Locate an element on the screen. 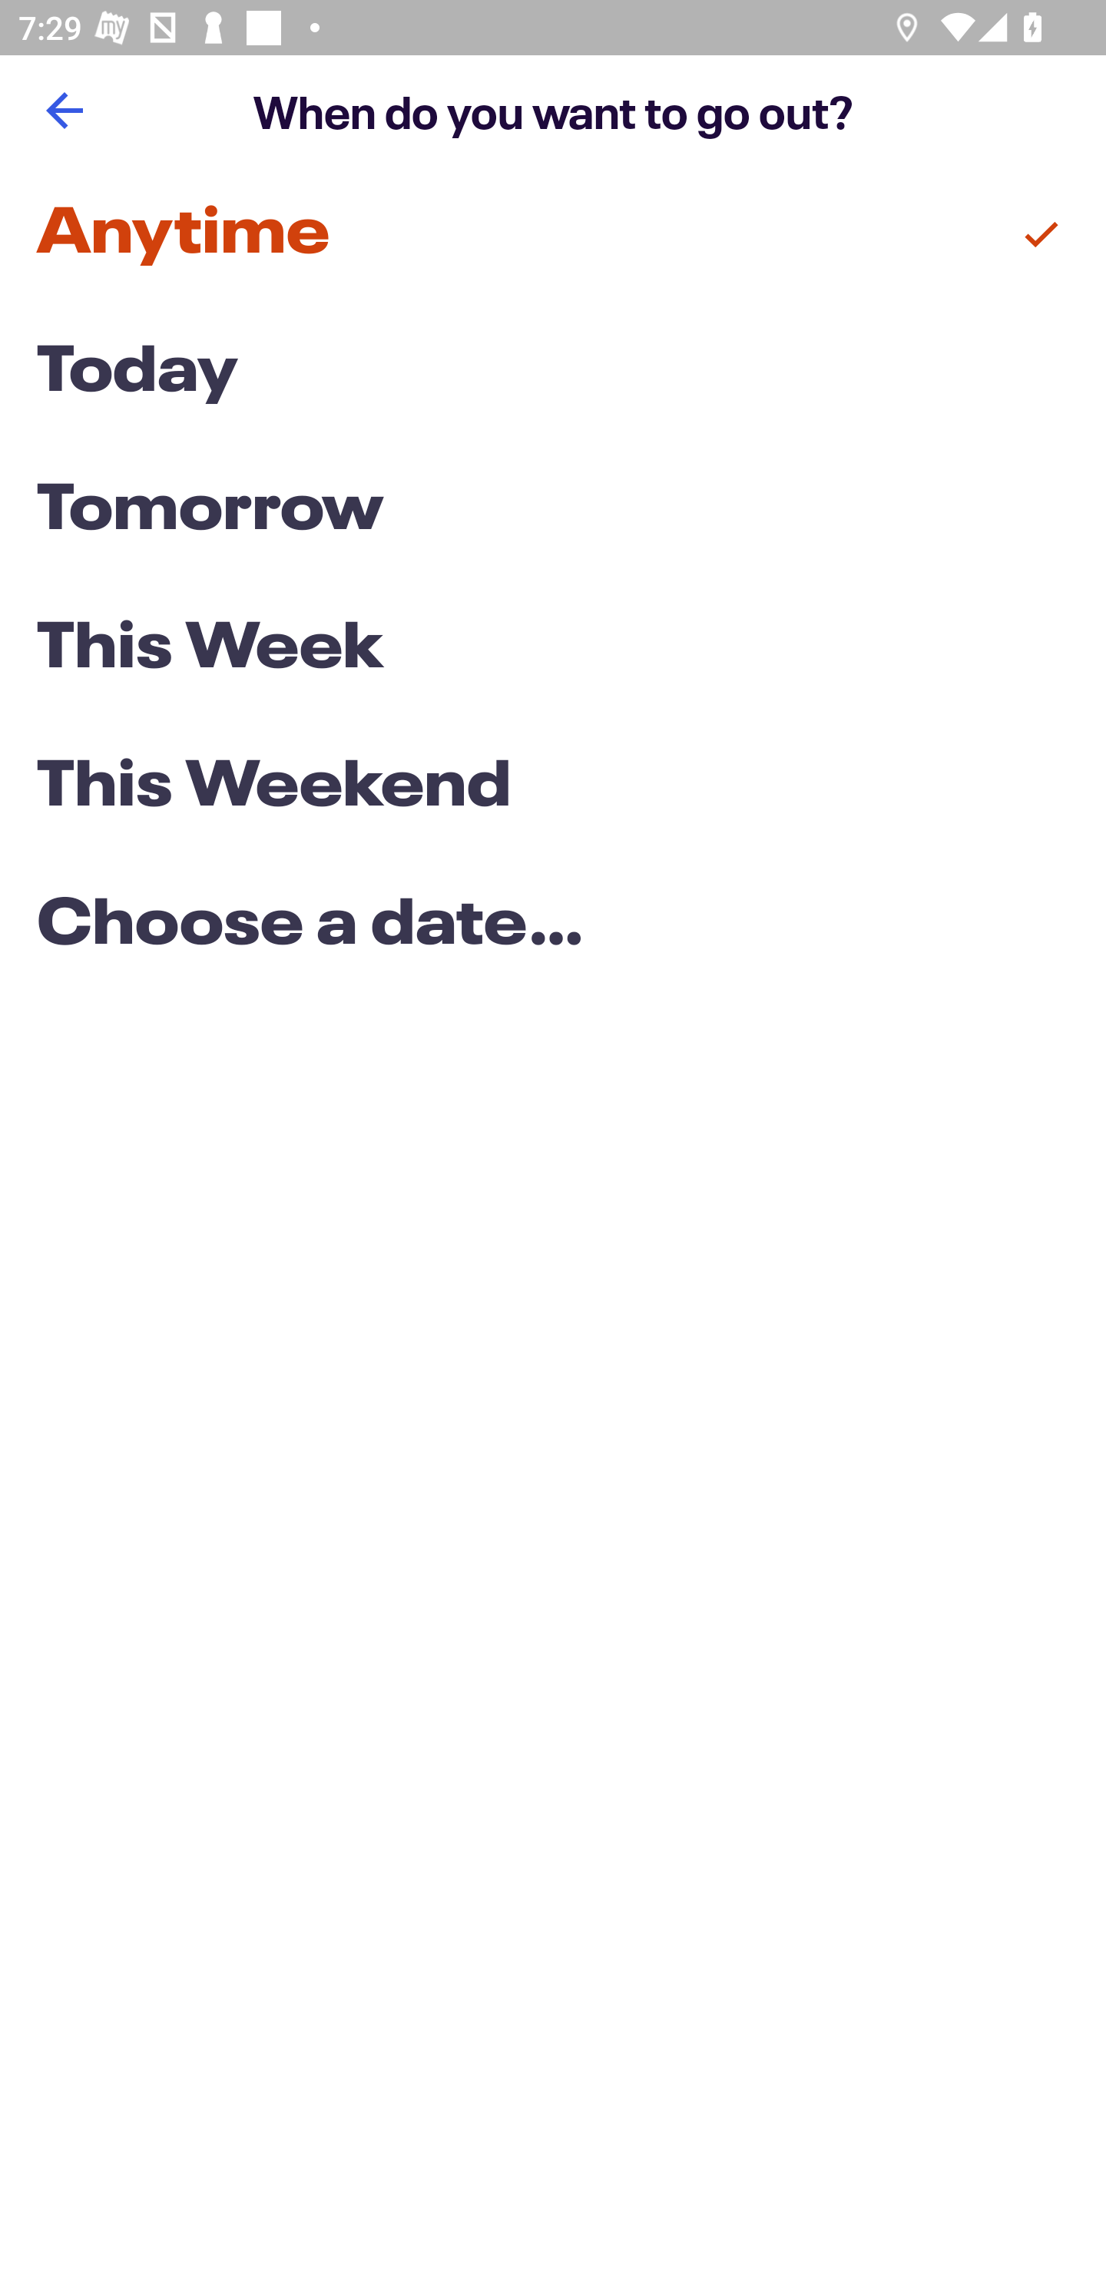 The width and height of the screenshot is (1106, 2273). Anytime is located at coordinates (553, 235).